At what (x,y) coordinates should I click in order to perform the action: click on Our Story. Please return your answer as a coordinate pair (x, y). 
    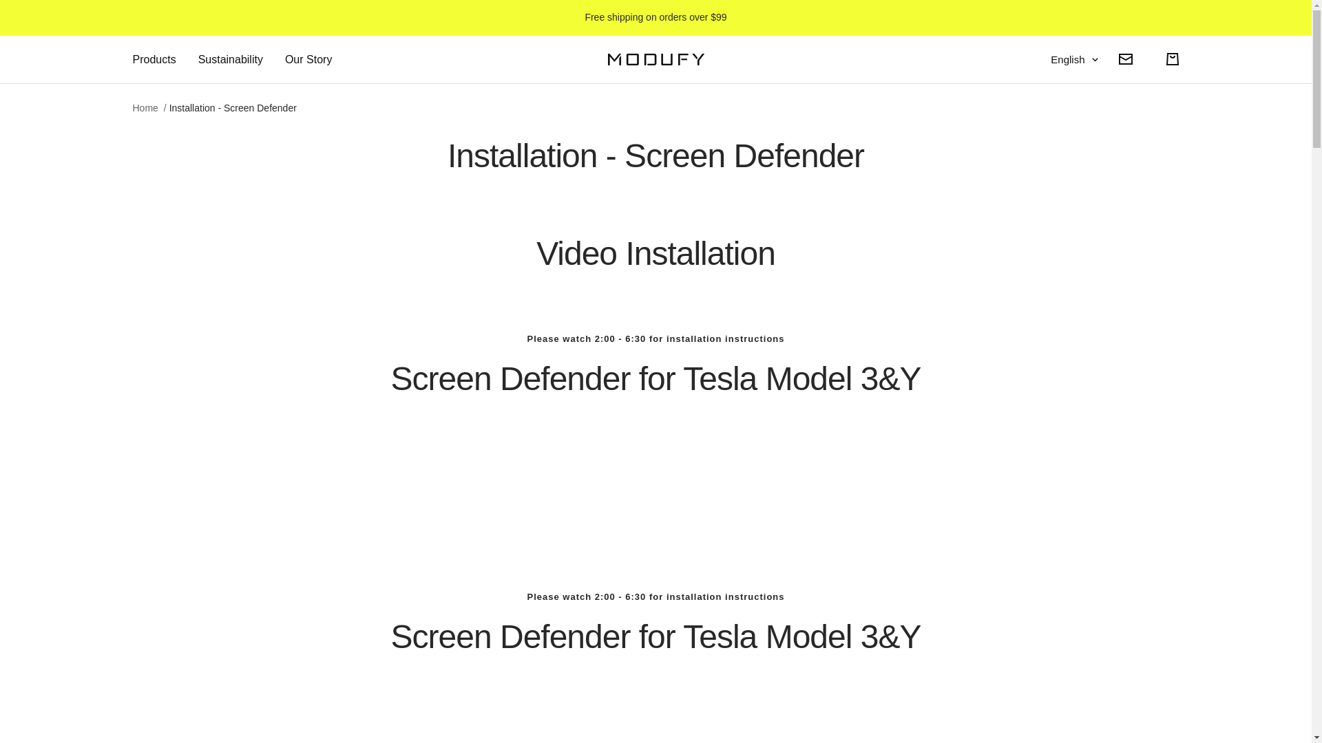
    Looking at the image, I should click on (308, 60).